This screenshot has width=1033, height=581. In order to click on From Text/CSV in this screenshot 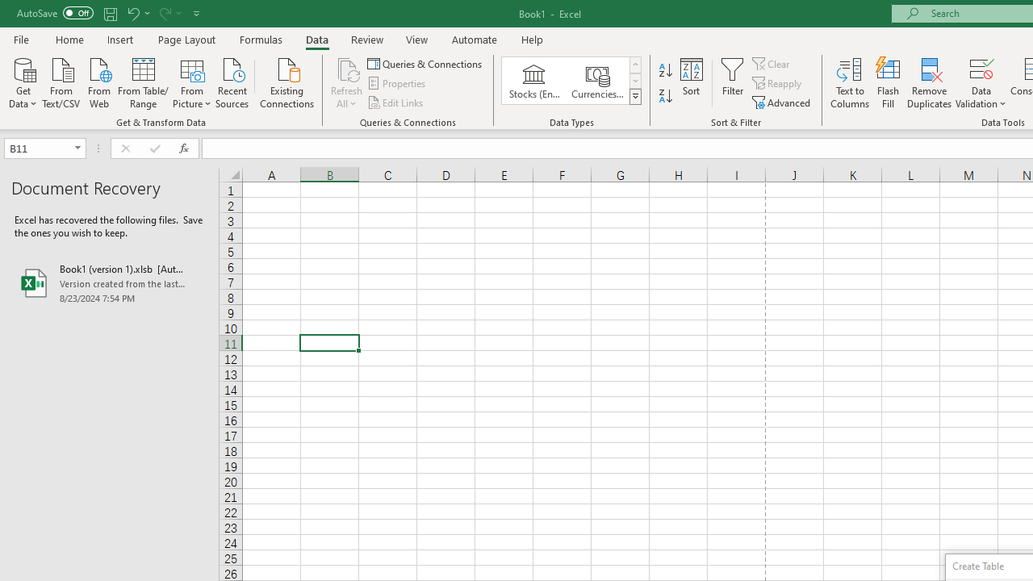, I will do `click(61, 82)`.